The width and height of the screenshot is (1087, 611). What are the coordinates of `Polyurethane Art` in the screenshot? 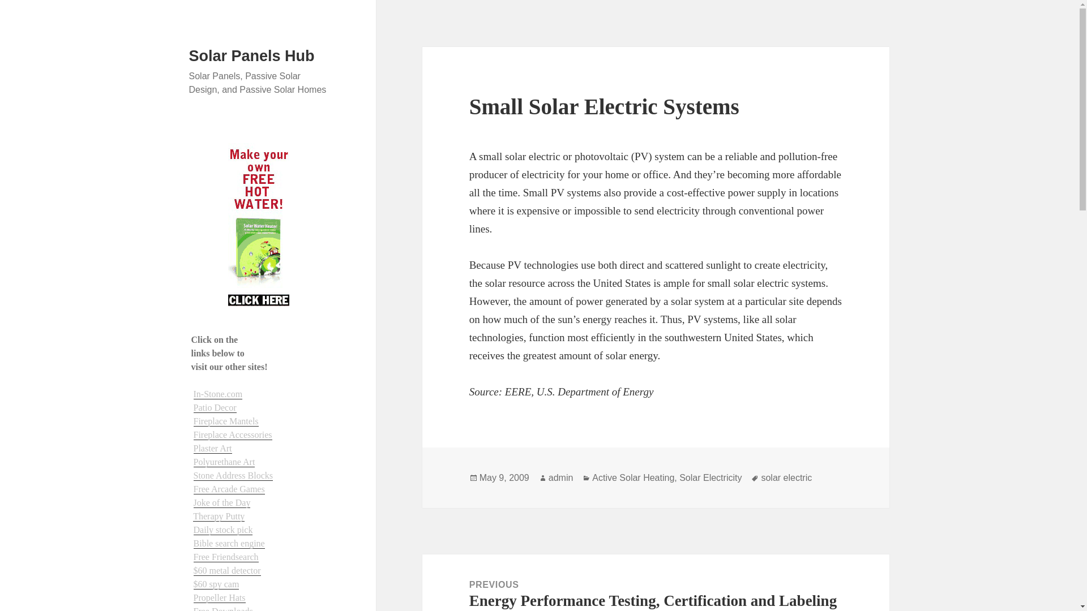 It's located at (224, 462).